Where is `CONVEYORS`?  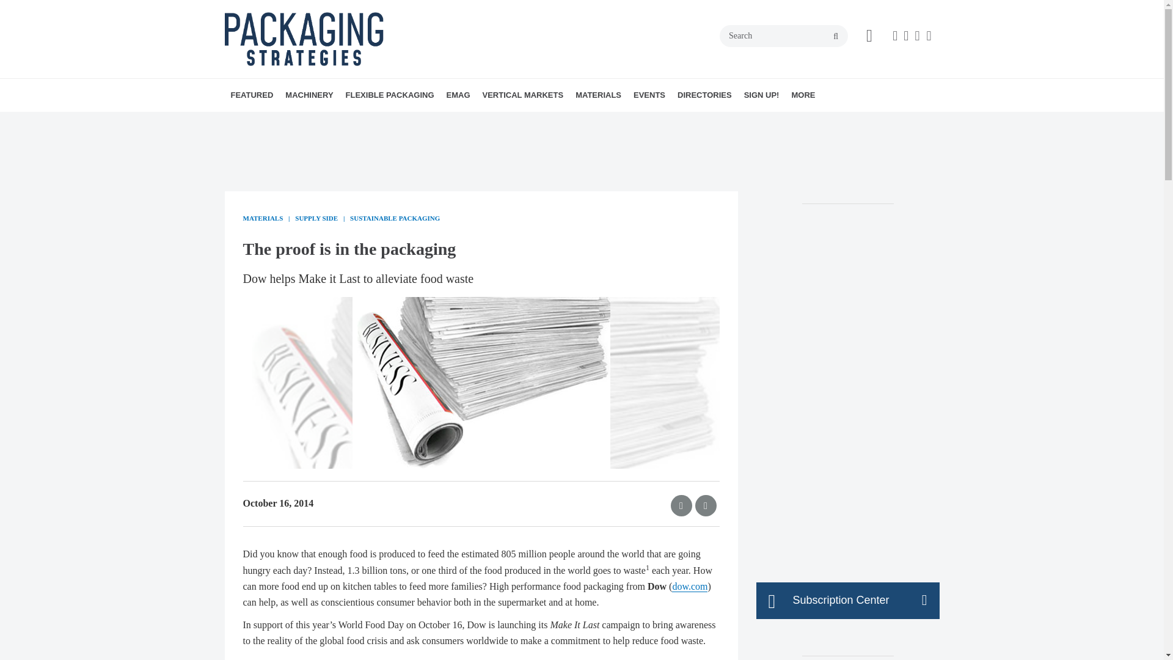 CONVEYORS is located at coordinates (380, 122).